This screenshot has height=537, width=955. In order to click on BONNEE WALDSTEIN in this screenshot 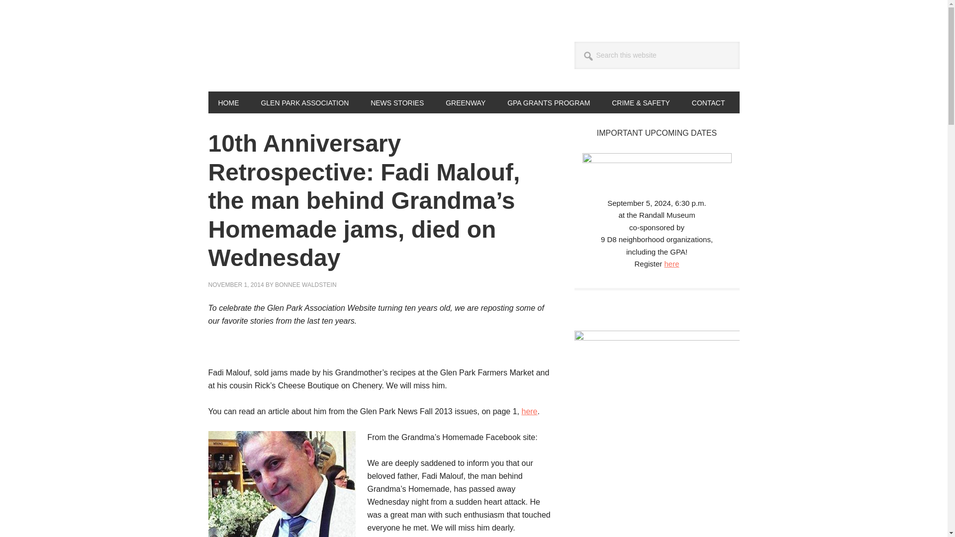, I will do `click(305, 284)`.